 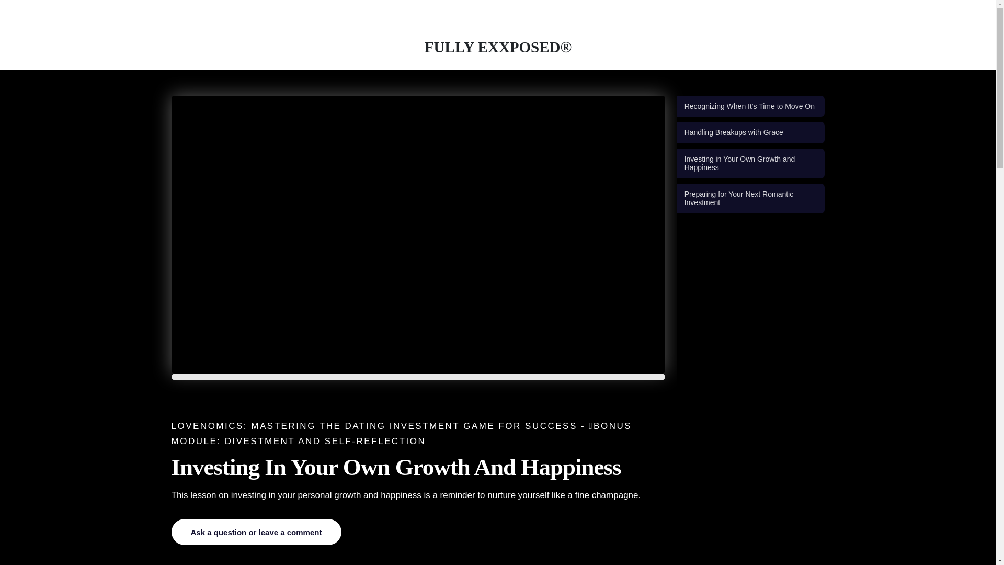 What do you see at coordinates (4, 19) in the screenshot?
I see `Close quick view popup` at bounding box center [4, 19].